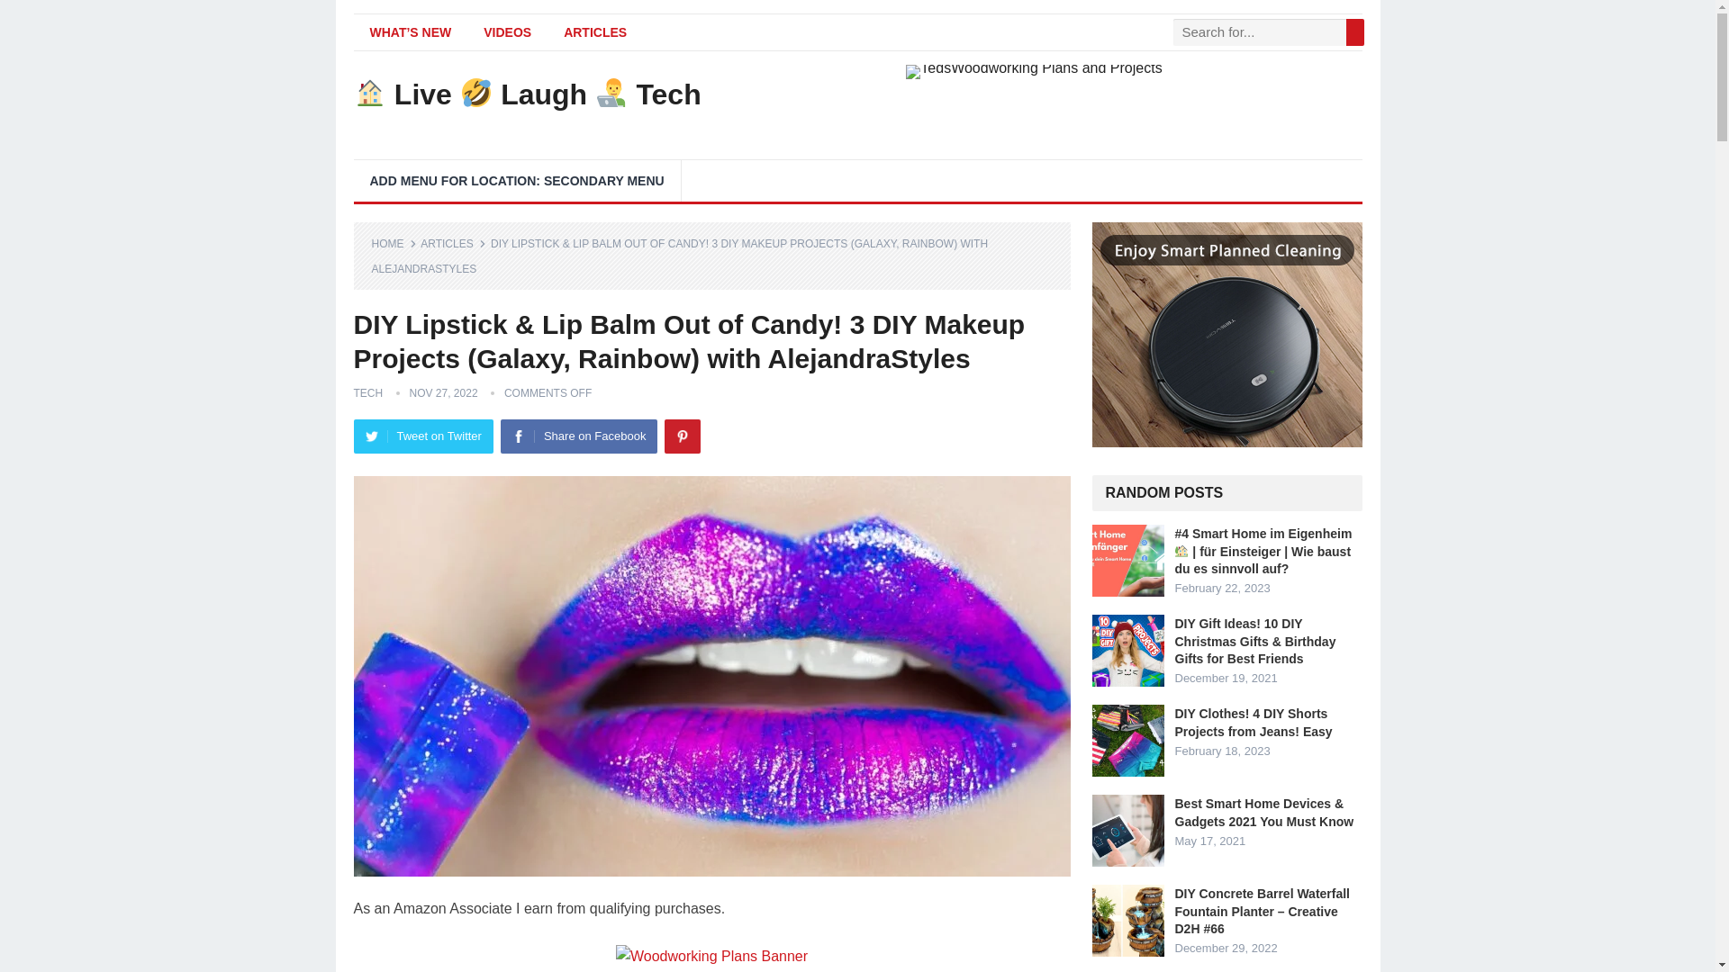 Image resolution: width=1729 pixels, height=972 pixels. What do you see at coordinates (367, 392) in the screenshot?
I see `TECH` at bounding box center [367, 392].